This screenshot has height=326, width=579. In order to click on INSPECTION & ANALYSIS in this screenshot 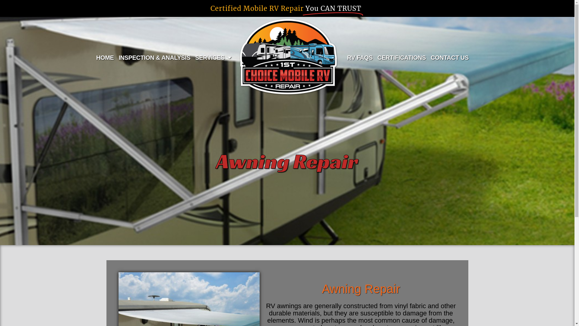, I will do `click(154, 58)`.